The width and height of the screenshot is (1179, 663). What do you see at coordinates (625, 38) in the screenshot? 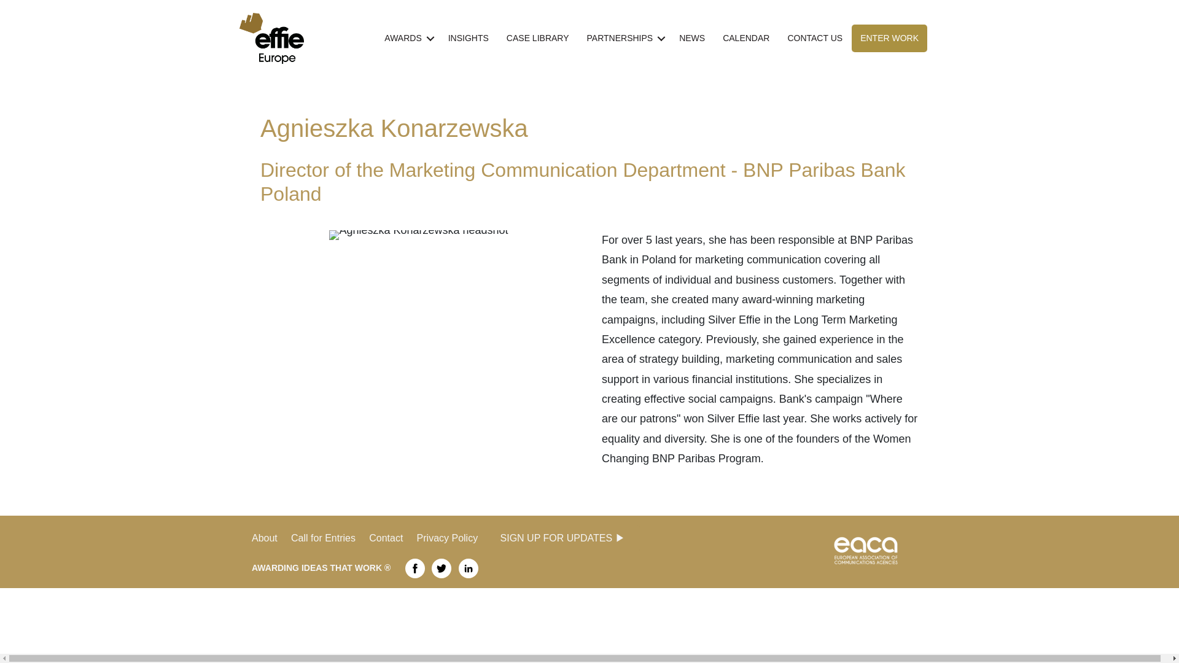
I see `PARTNERSHIPS` at bounding box center [625, 38].